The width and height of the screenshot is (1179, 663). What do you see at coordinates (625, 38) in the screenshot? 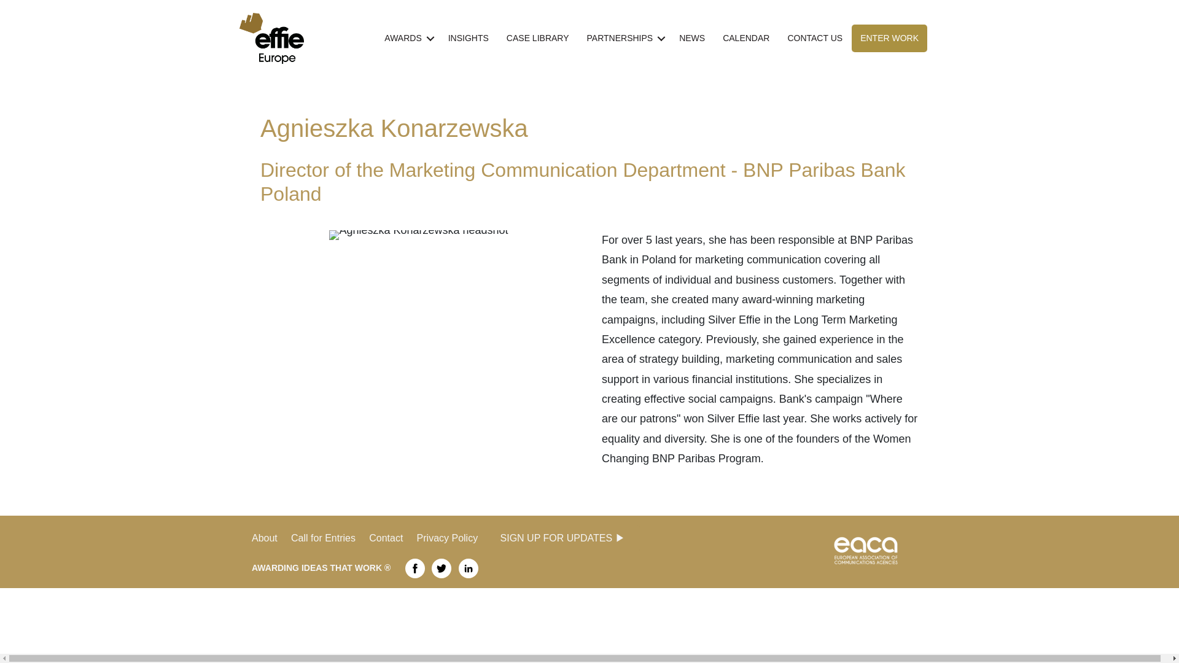
I see `PARTNERSHIPS` at bounding box center [625, 38].